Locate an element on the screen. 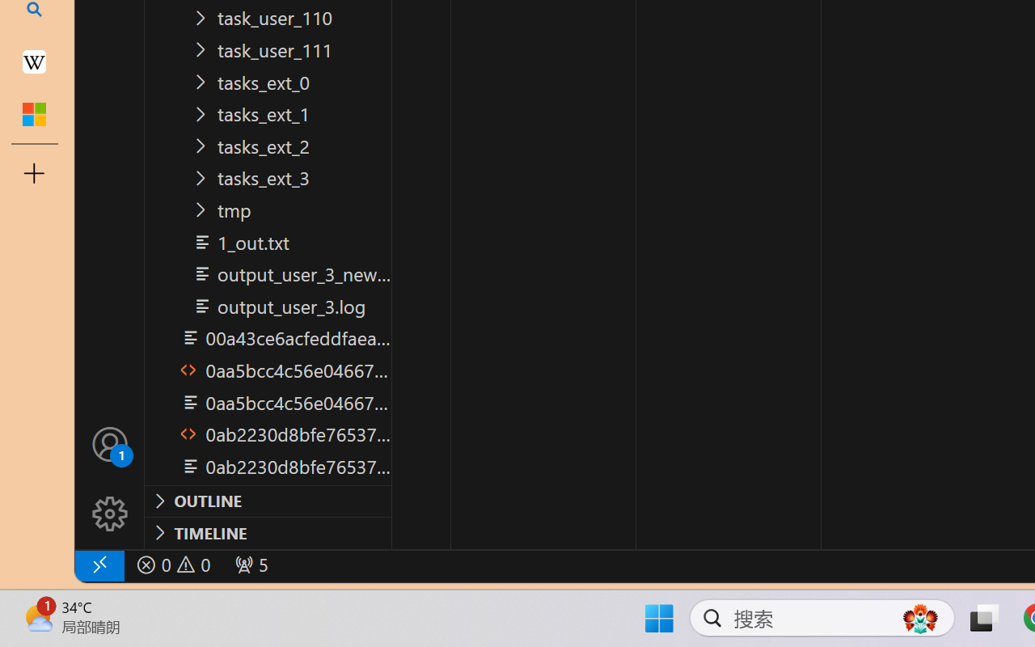  Manage is located at coordinates (110, 514).